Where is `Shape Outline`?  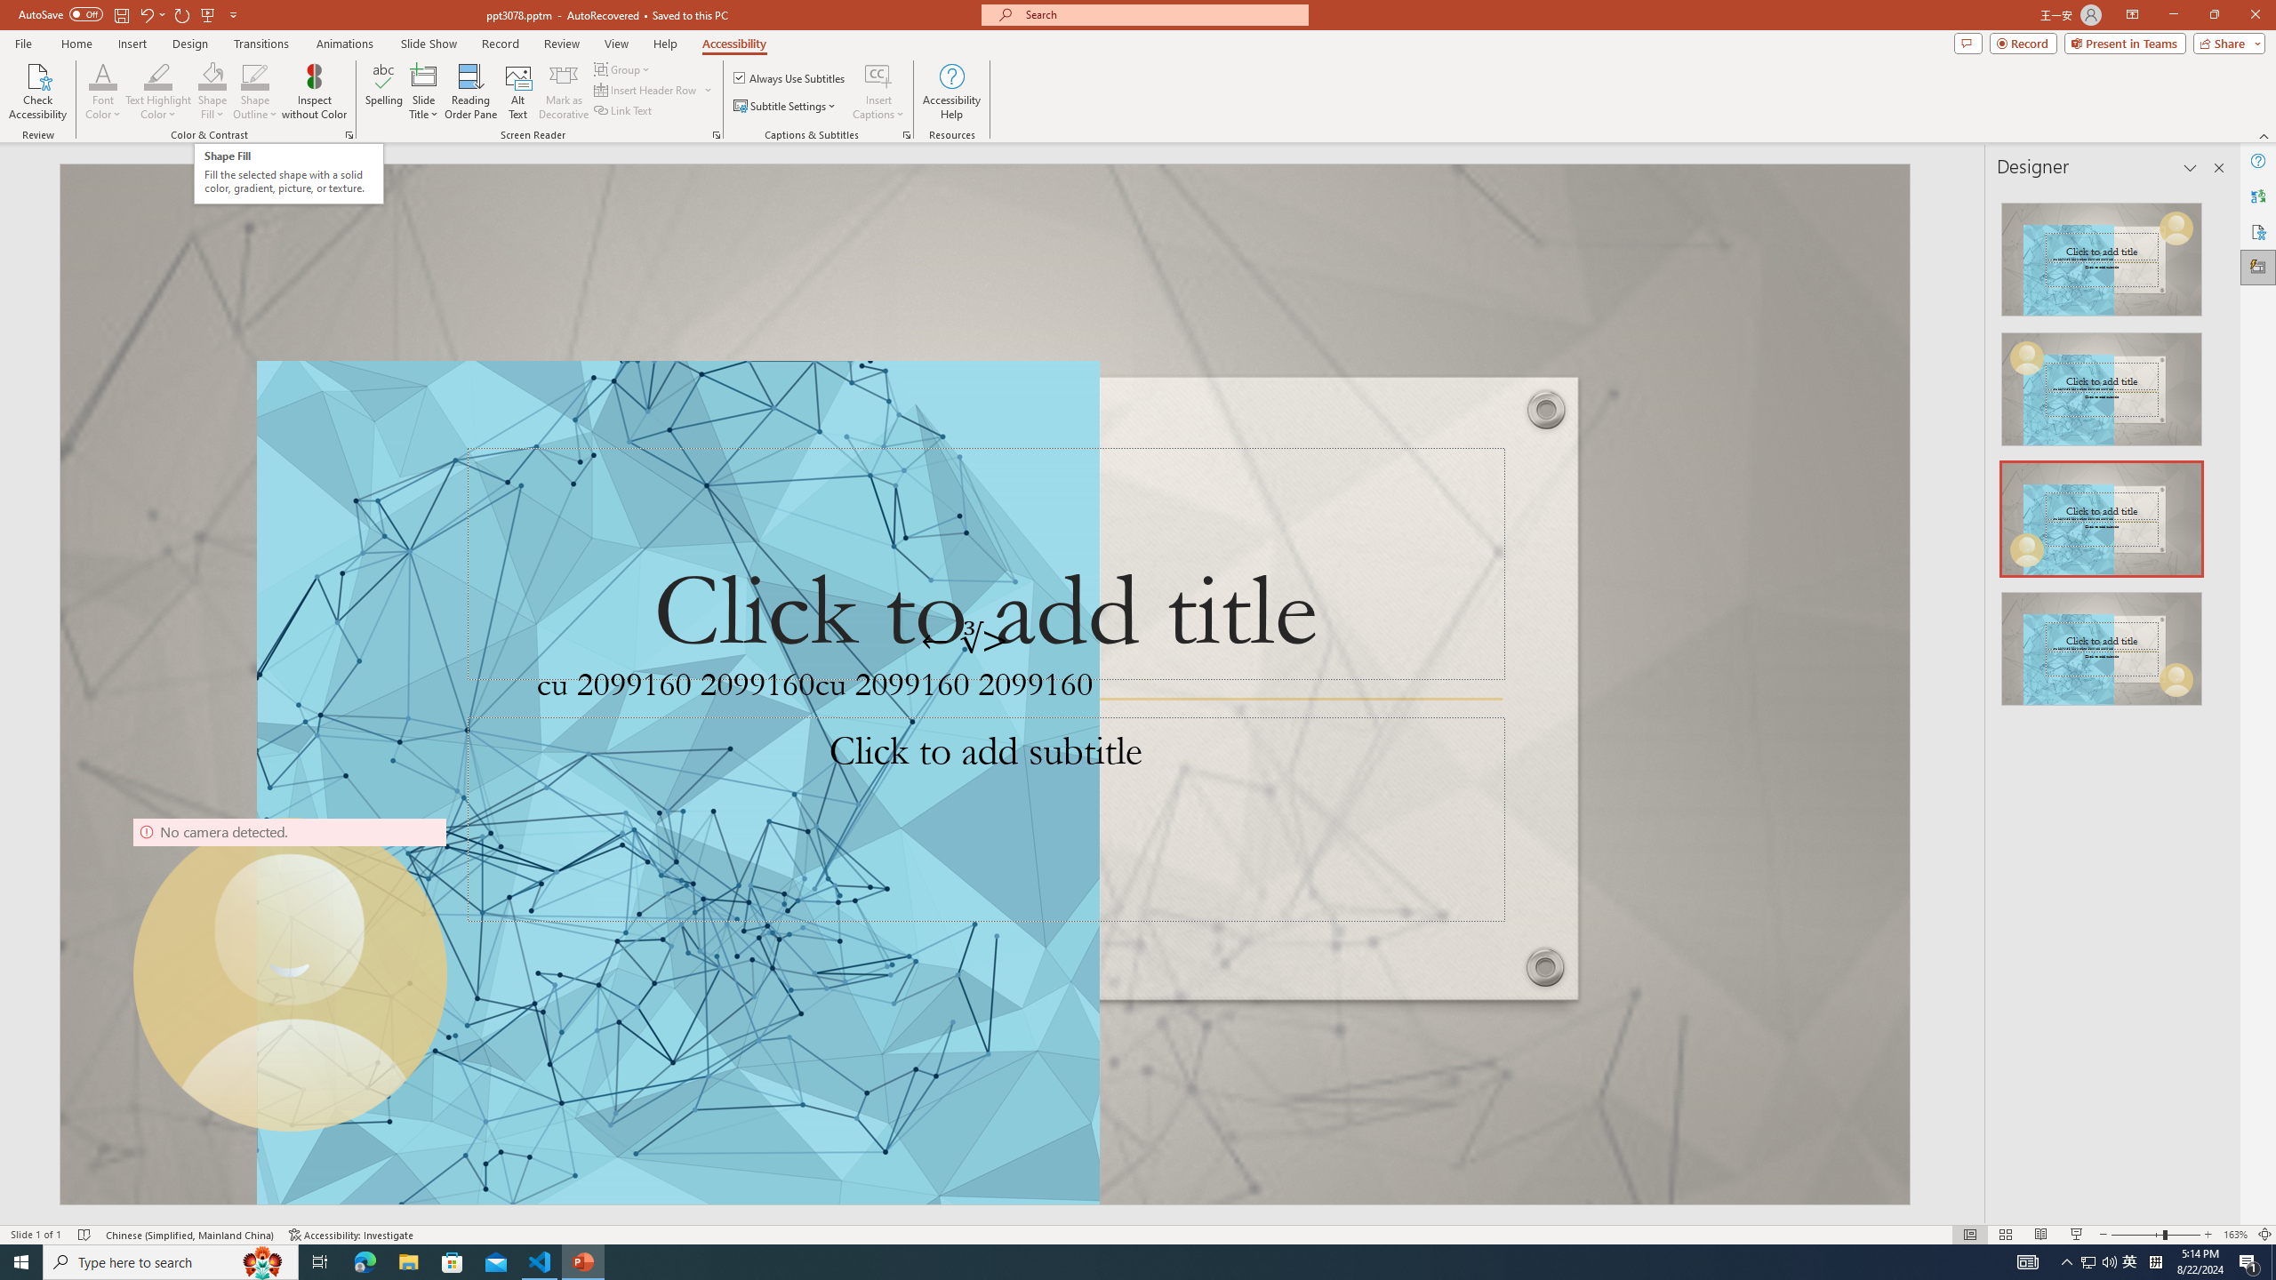
Shape Outline is located at coordinates (256, 76).